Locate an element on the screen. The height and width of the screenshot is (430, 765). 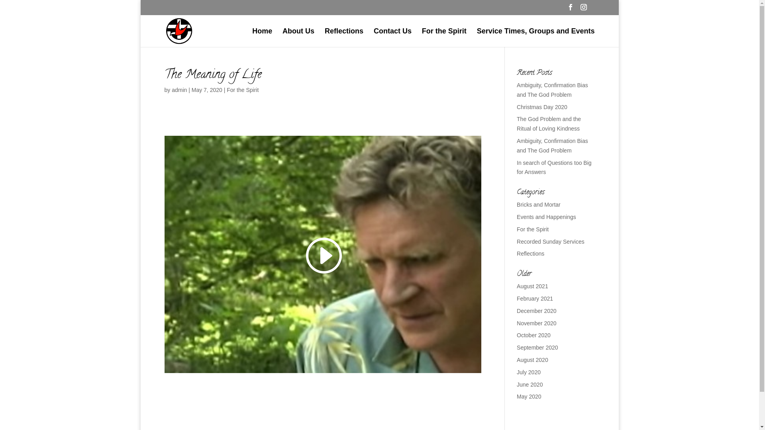
Events and Happenings is located at coordinates (547, 217).